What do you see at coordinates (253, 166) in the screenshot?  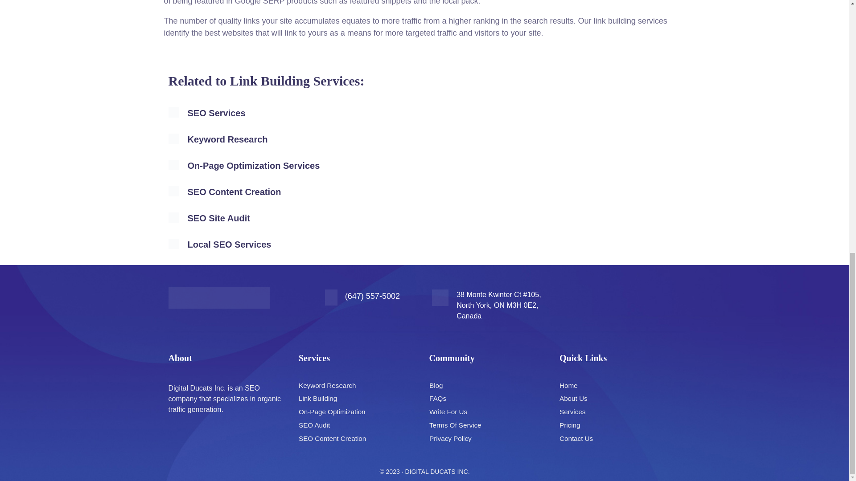 I see `On-Page Optimization Services` at bounding box center [253, 166].